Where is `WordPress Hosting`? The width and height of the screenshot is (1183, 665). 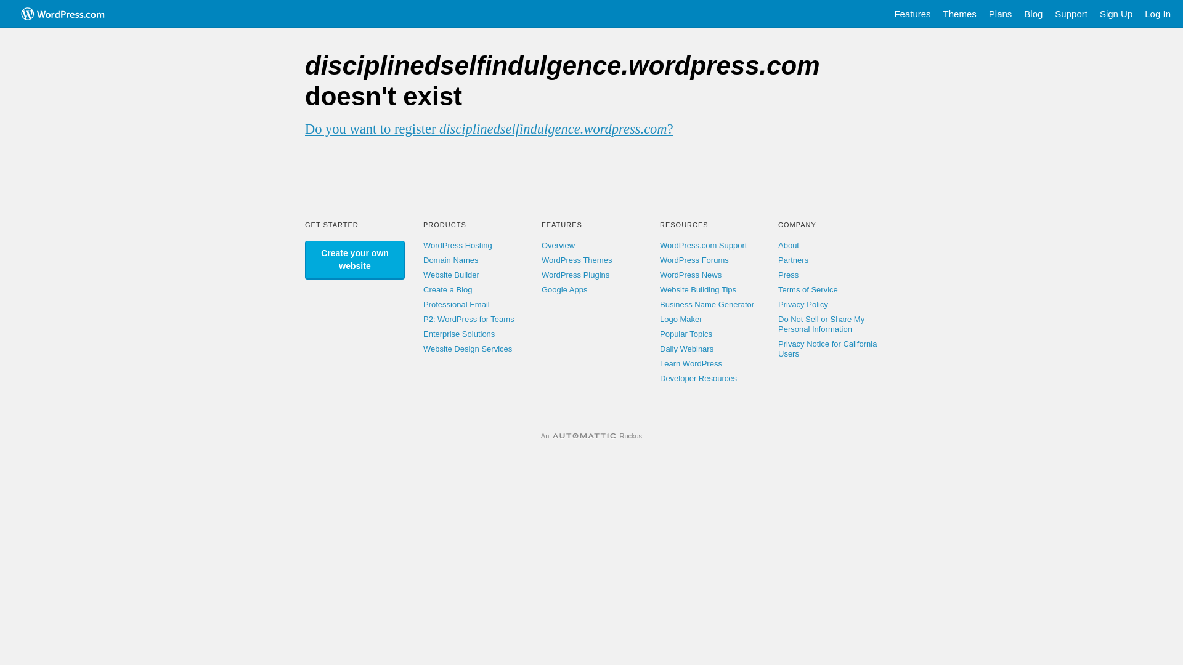
WordPress Hosting is located at coordinates (458, 245).